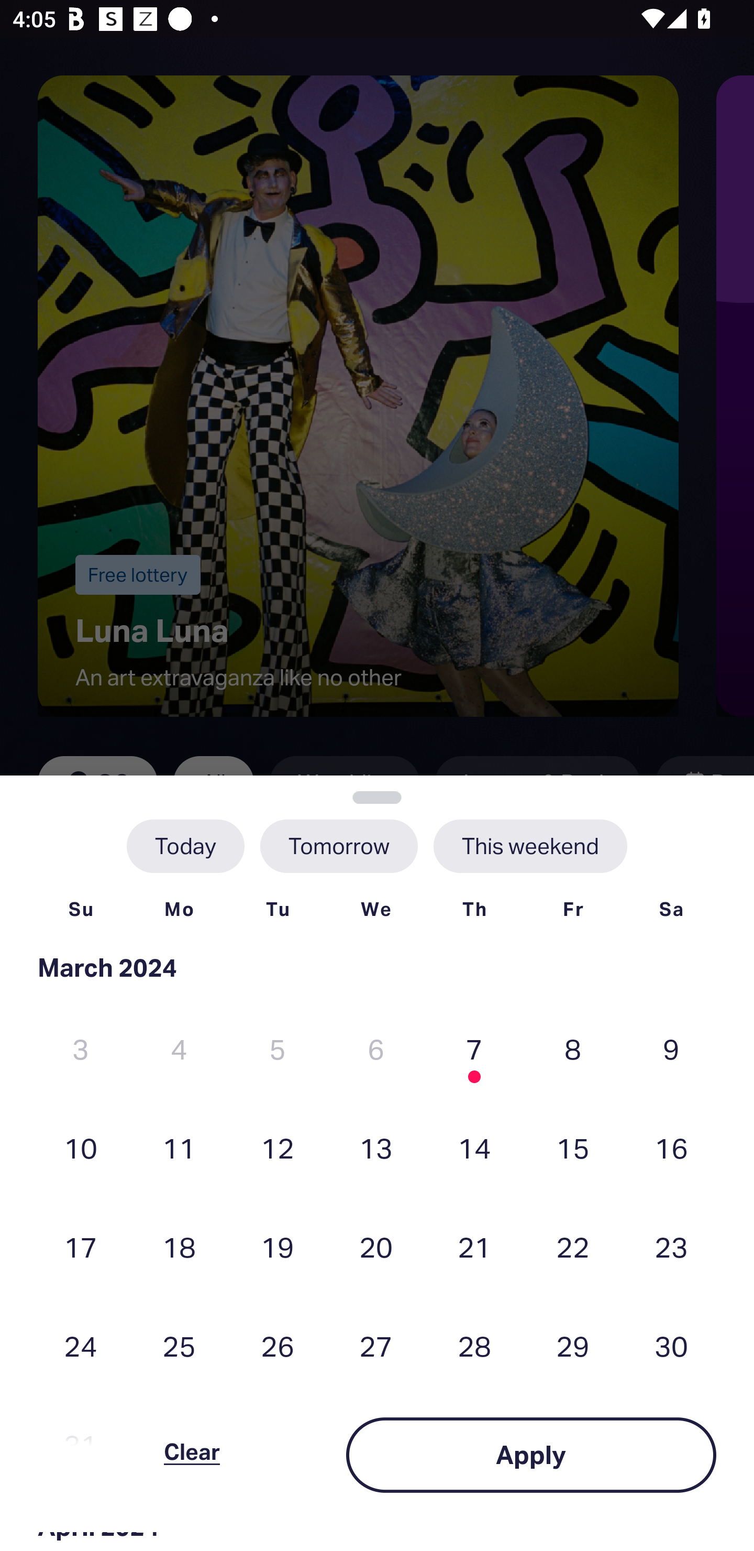 The width and height of the screenshot is (754, 1551). I want to click on 11, so click(179, 1148).